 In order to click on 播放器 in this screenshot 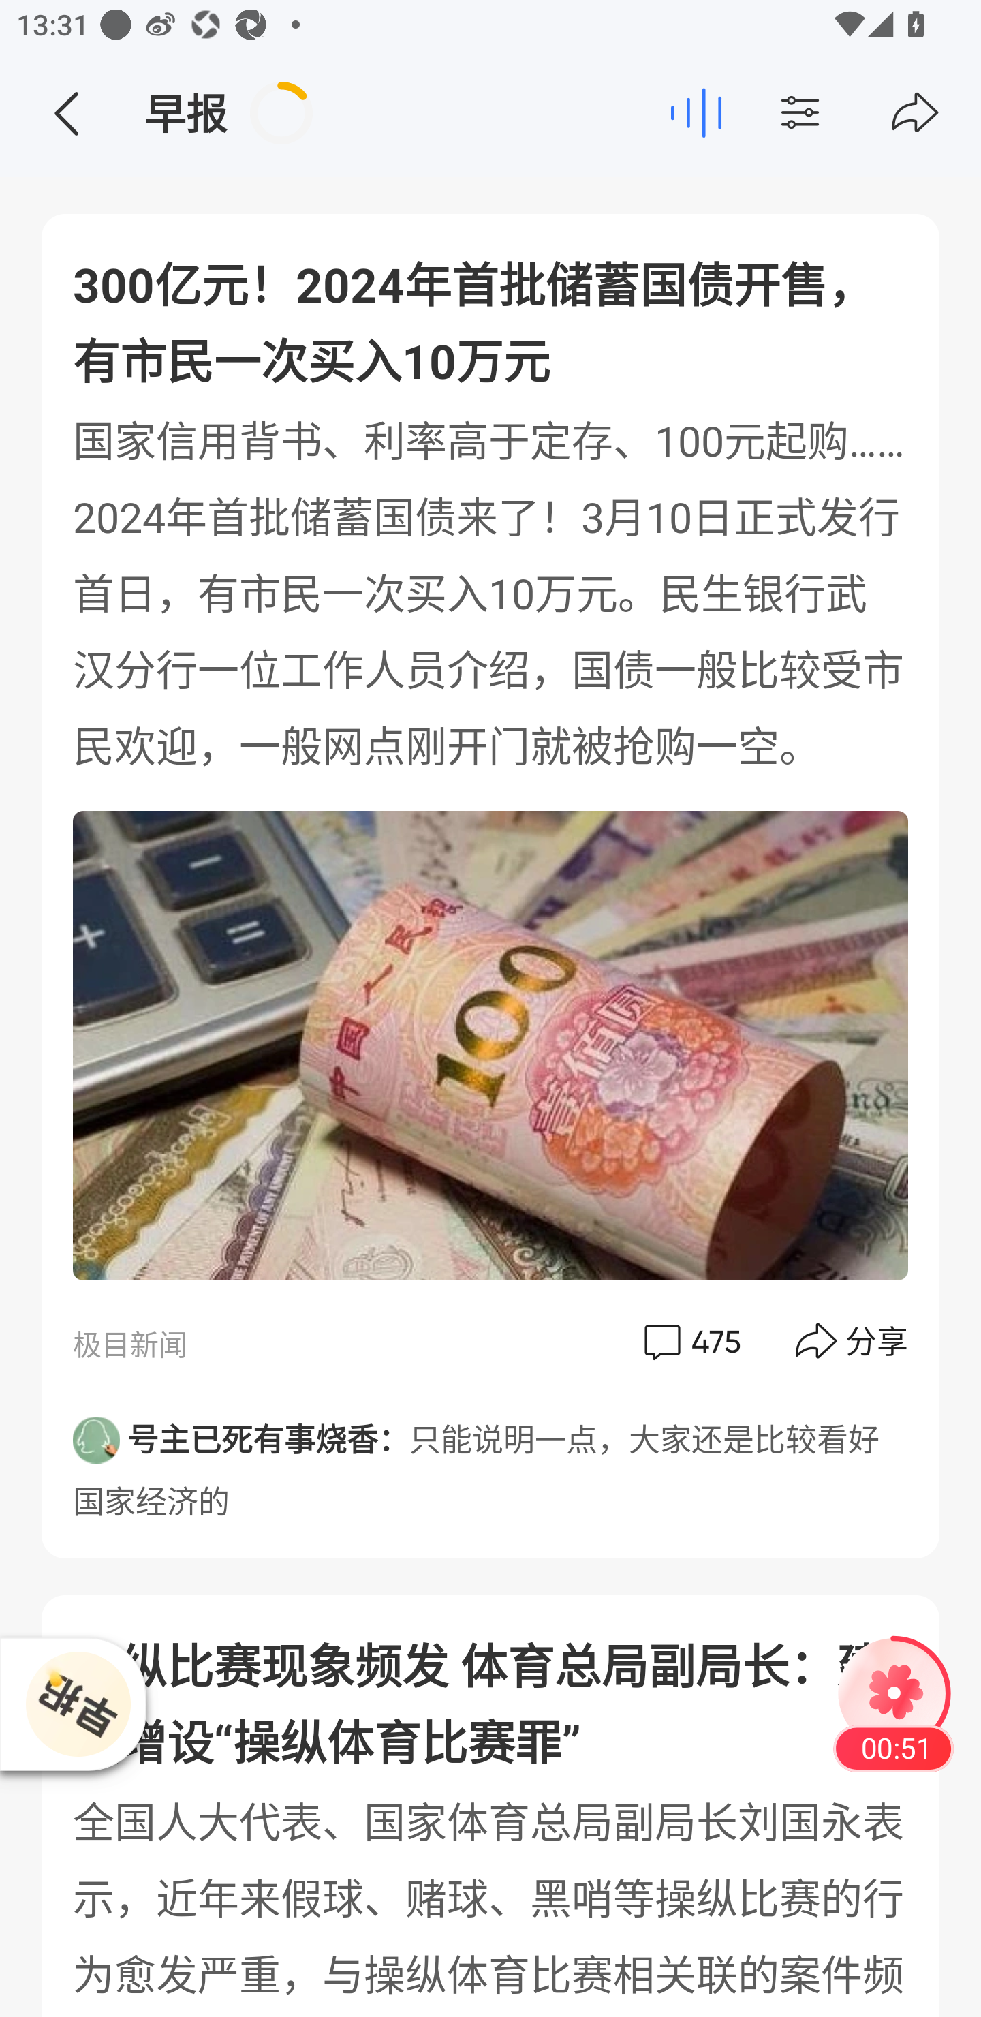, I will do `click(78, 1704)`.